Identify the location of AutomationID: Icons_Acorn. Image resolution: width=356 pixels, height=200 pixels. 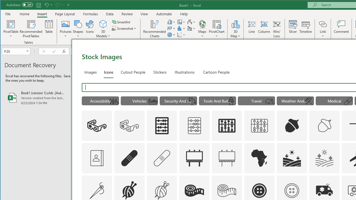
(292, 126).